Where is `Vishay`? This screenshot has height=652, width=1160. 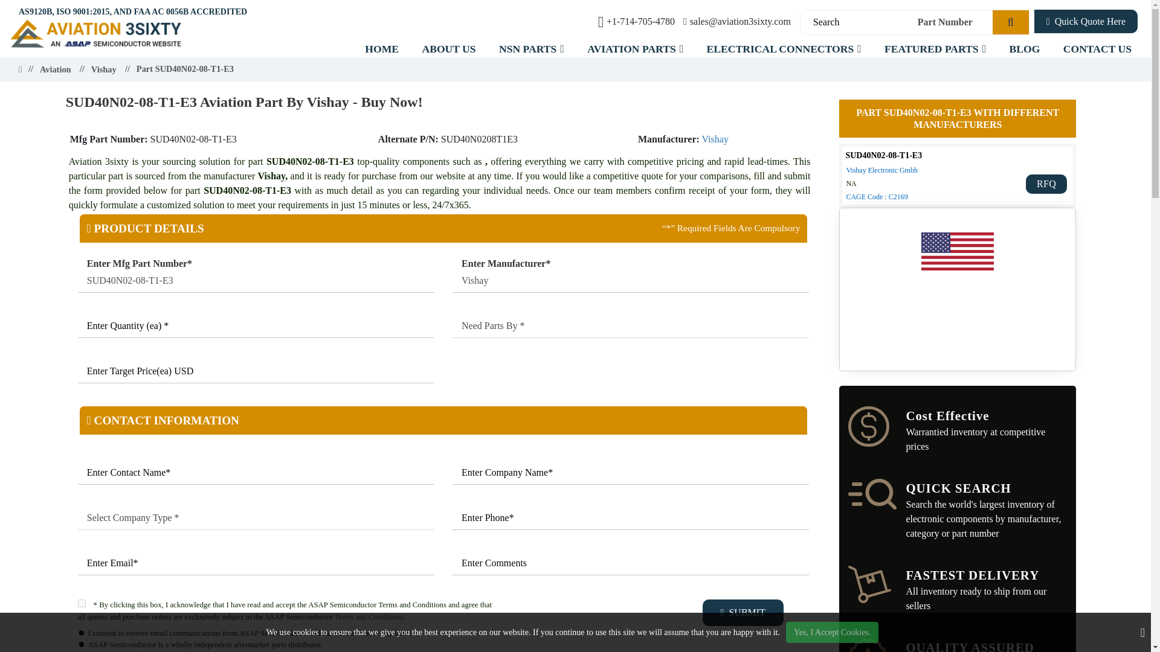
Vishay is located at coordinates (630, 280).